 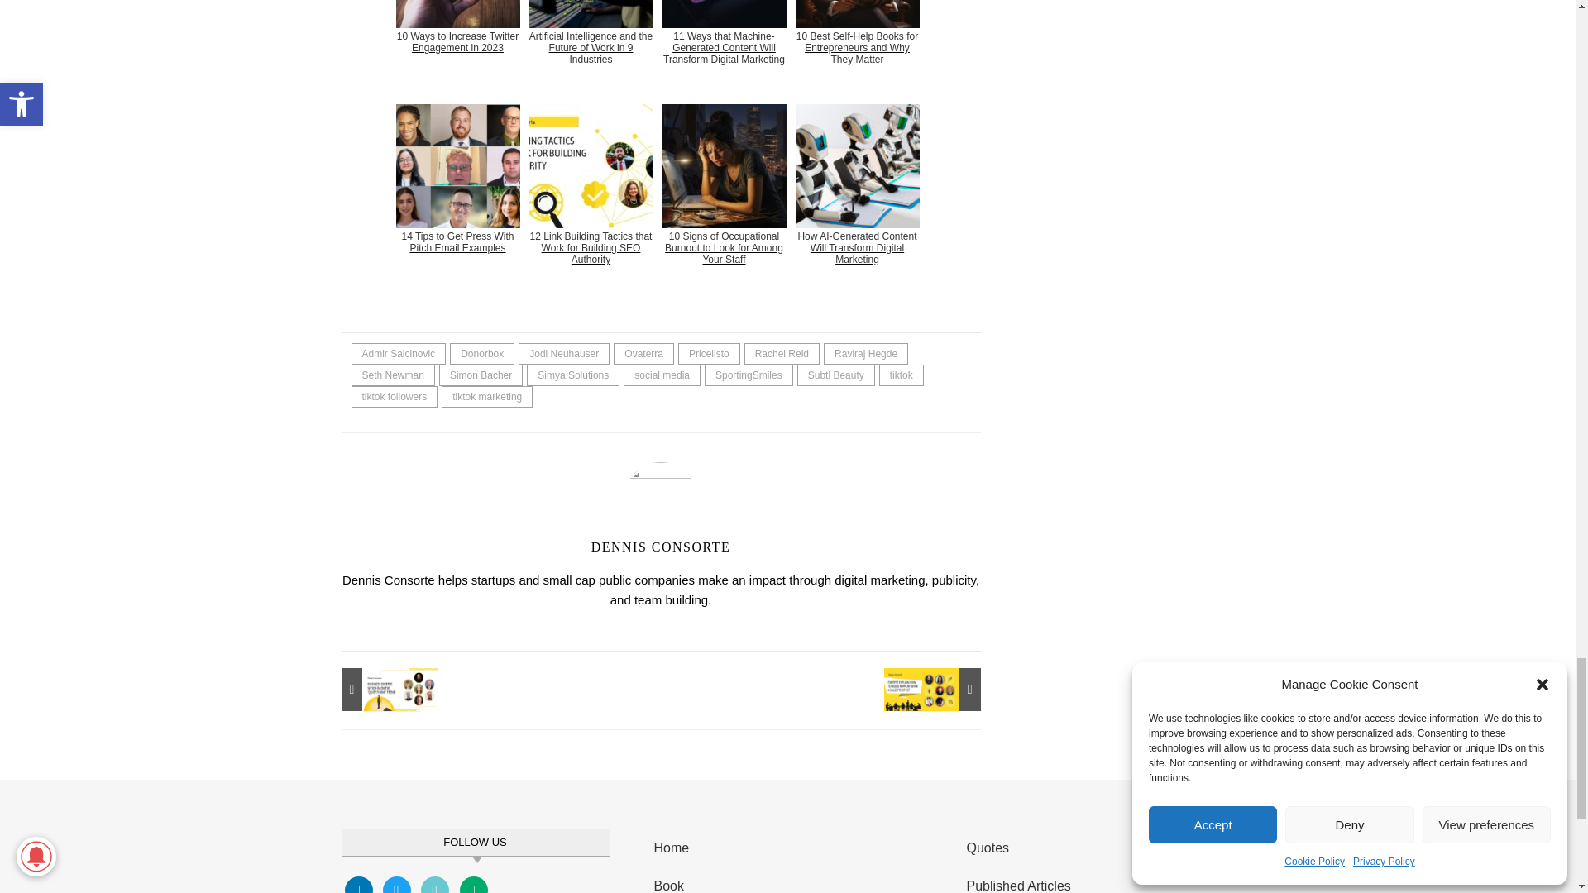 What do you see at coordinates (435, 888) in the screenshot?
I see `Instagram` at bounding box center [435, 888].